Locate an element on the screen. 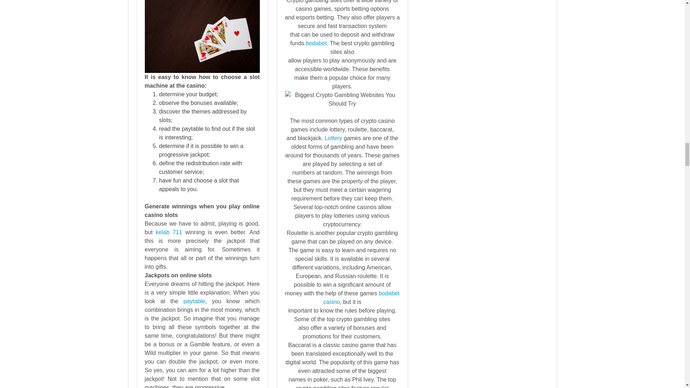 This screenshot has height=388, width=690. paytable is located at coordinates (194, 301).